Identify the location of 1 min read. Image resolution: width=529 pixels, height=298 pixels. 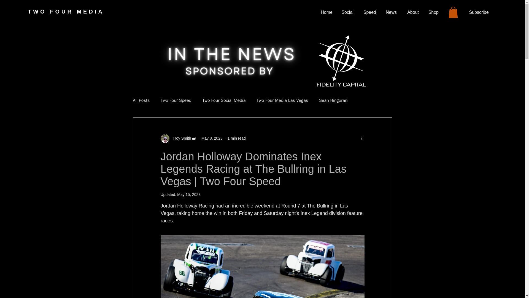
(236, 138).